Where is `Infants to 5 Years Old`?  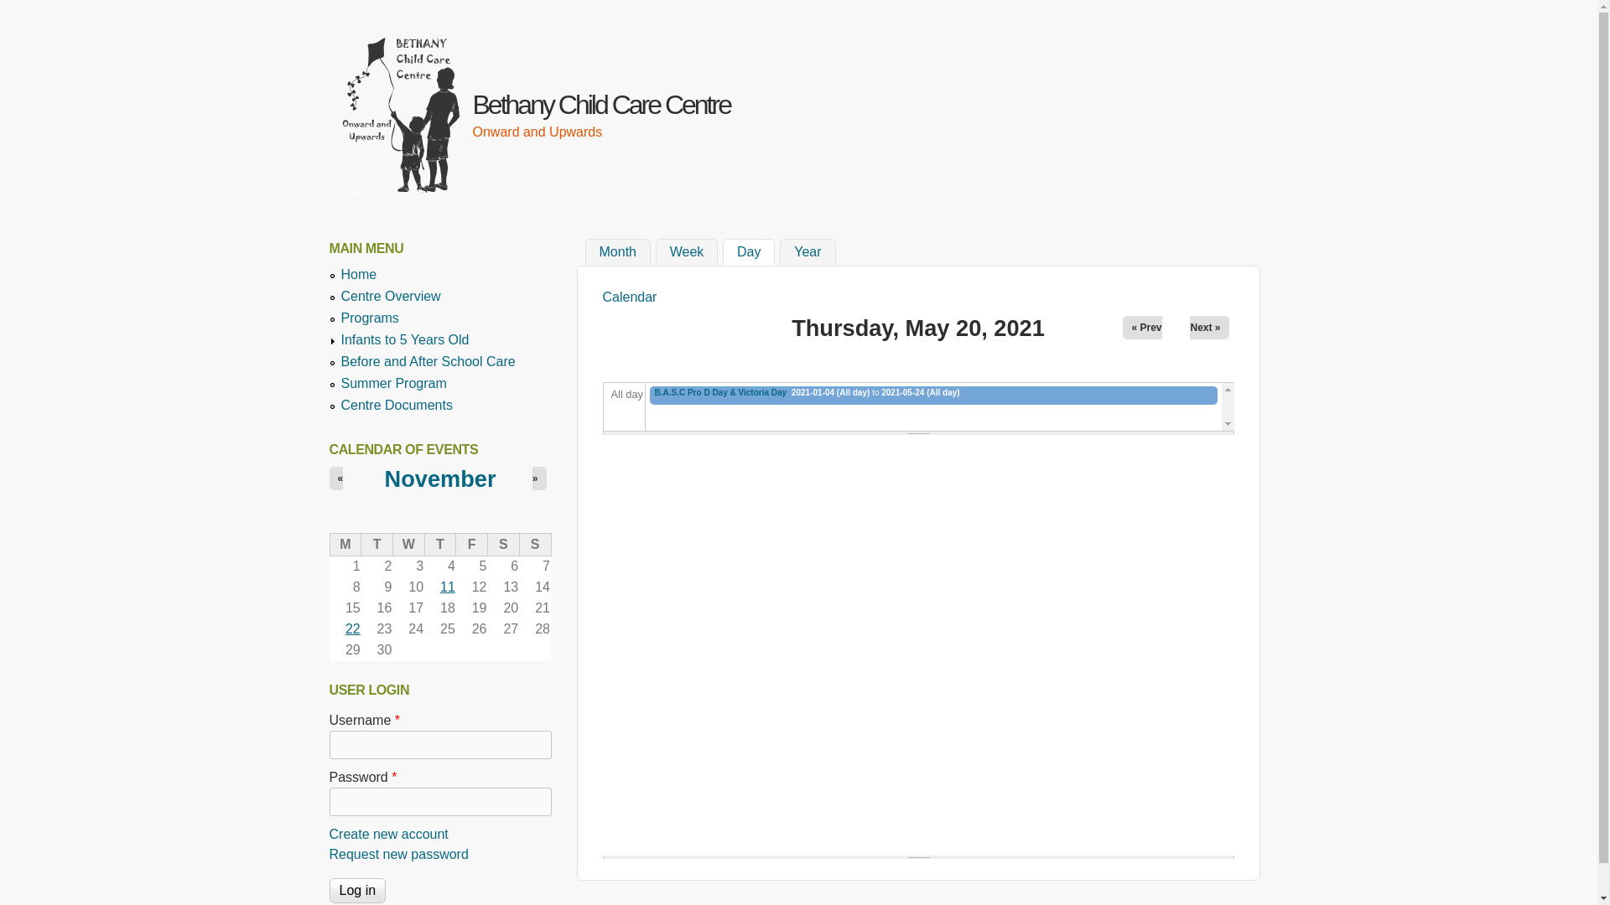
Infants to 5 Years Old is located at coordinates (404, 340).